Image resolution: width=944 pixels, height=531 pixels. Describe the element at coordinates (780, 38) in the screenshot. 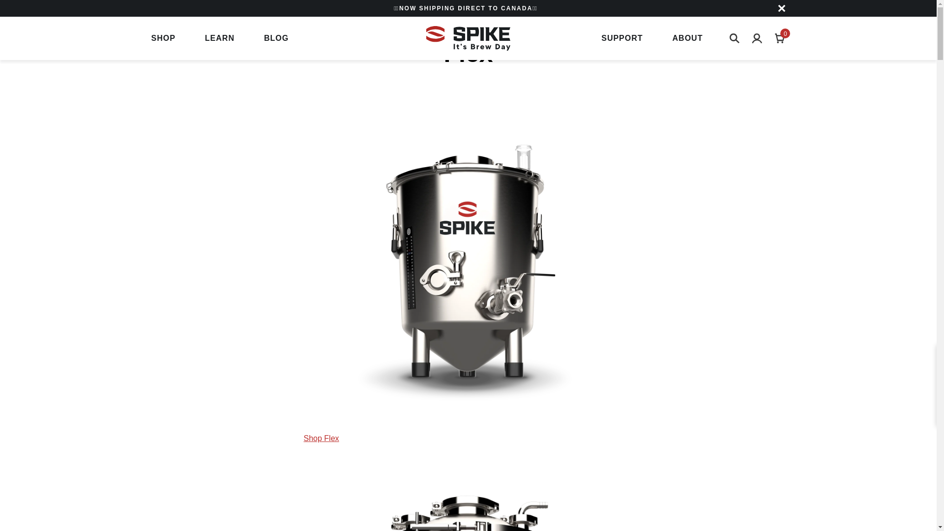

I see `Search` at that location.